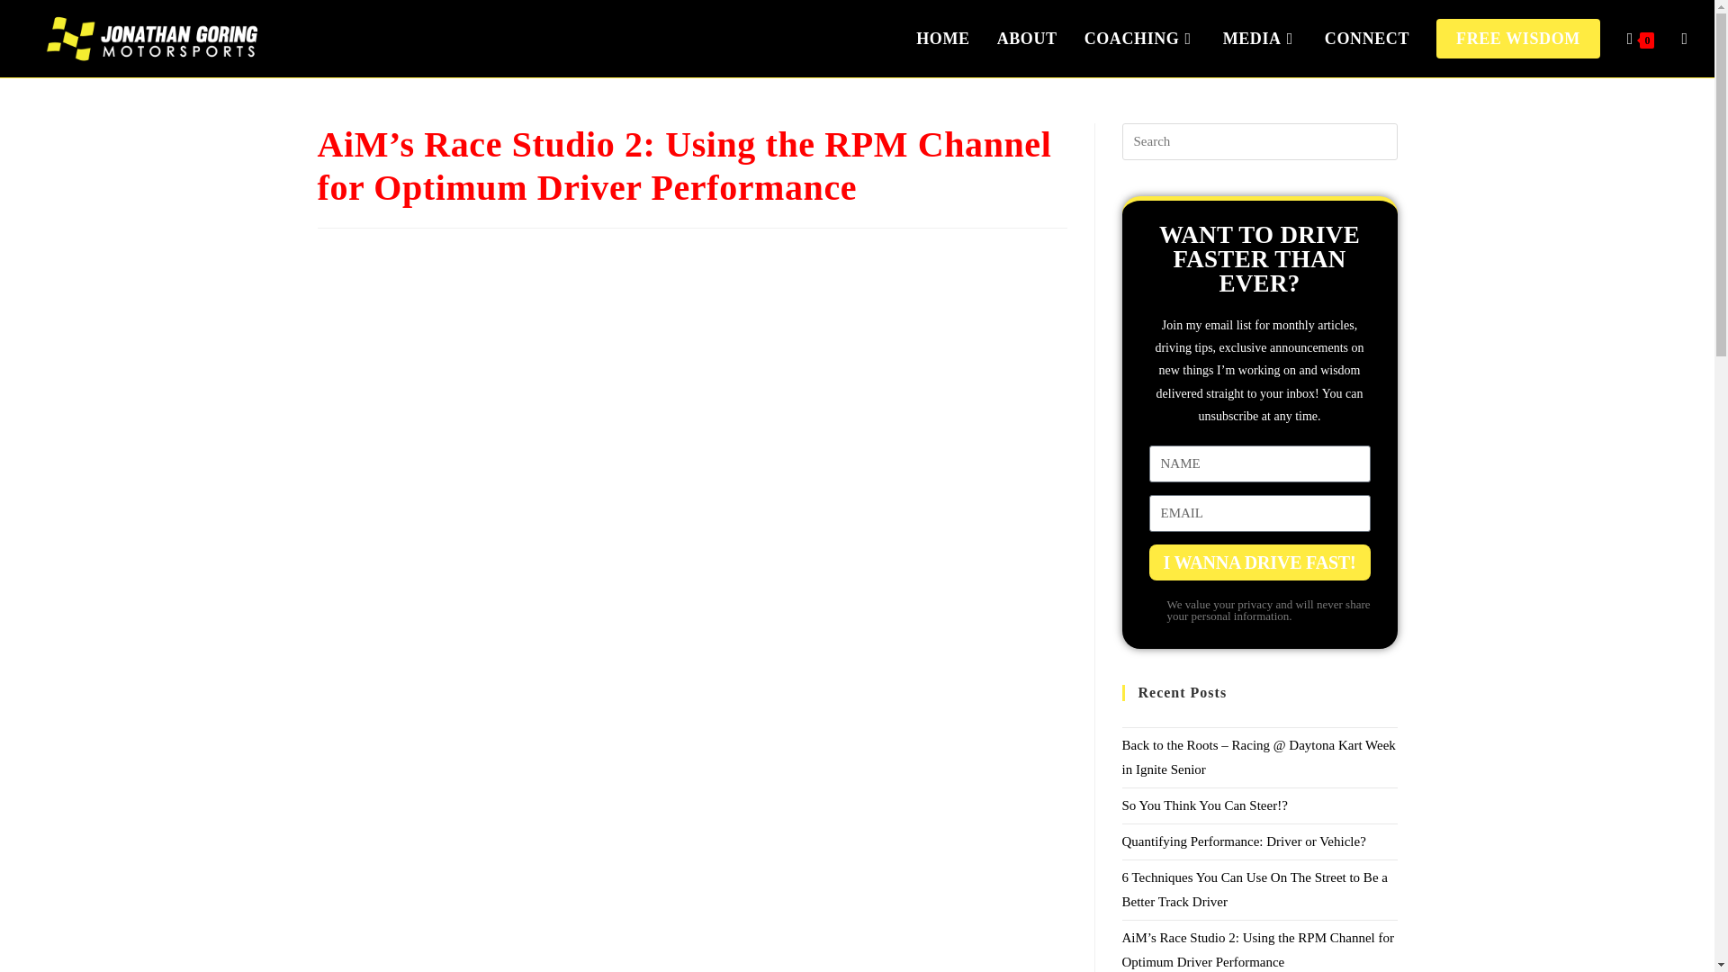 The image size is (1728, 972). What do you see at coordinates (1259, 562) in the screenshot?
I see `I WANNA DRIVE FAST!` at bounding box center [1259, 562].